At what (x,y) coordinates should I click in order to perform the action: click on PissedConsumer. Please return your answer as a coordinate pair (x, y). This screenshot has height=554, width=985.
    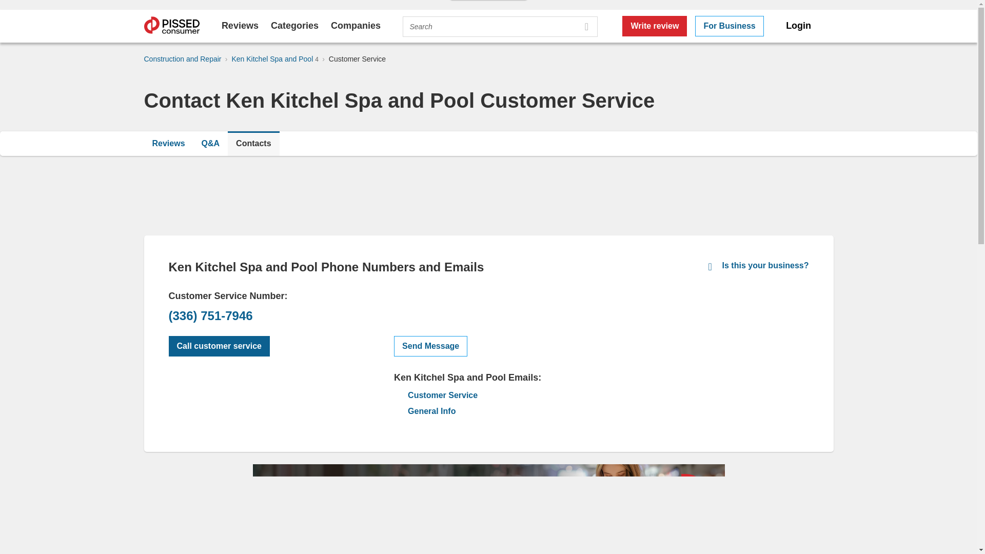
    Looking at the image, I should click on (171, 26).